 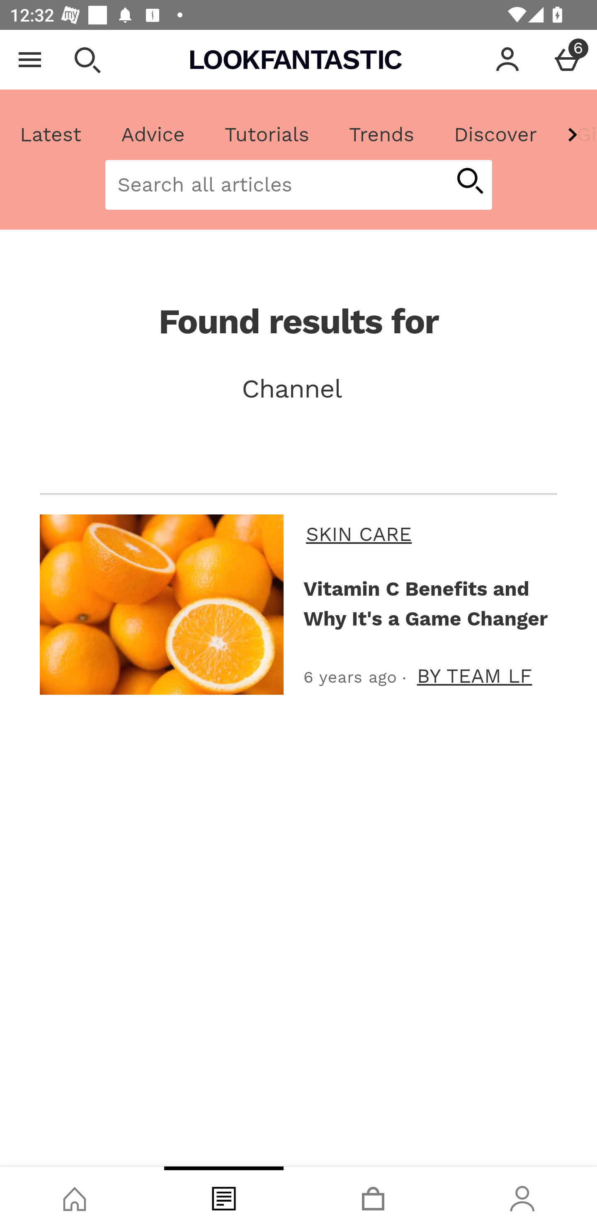 I want to click on Advice, so click(x=153, y=135).